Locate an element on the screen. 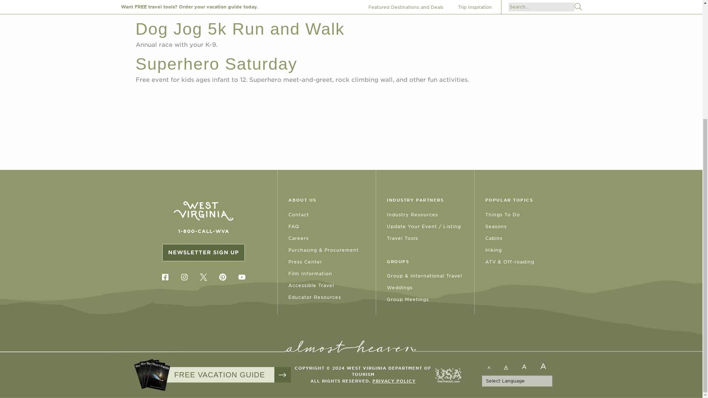  Find us on Instagram is located at coordinates (184, 277).